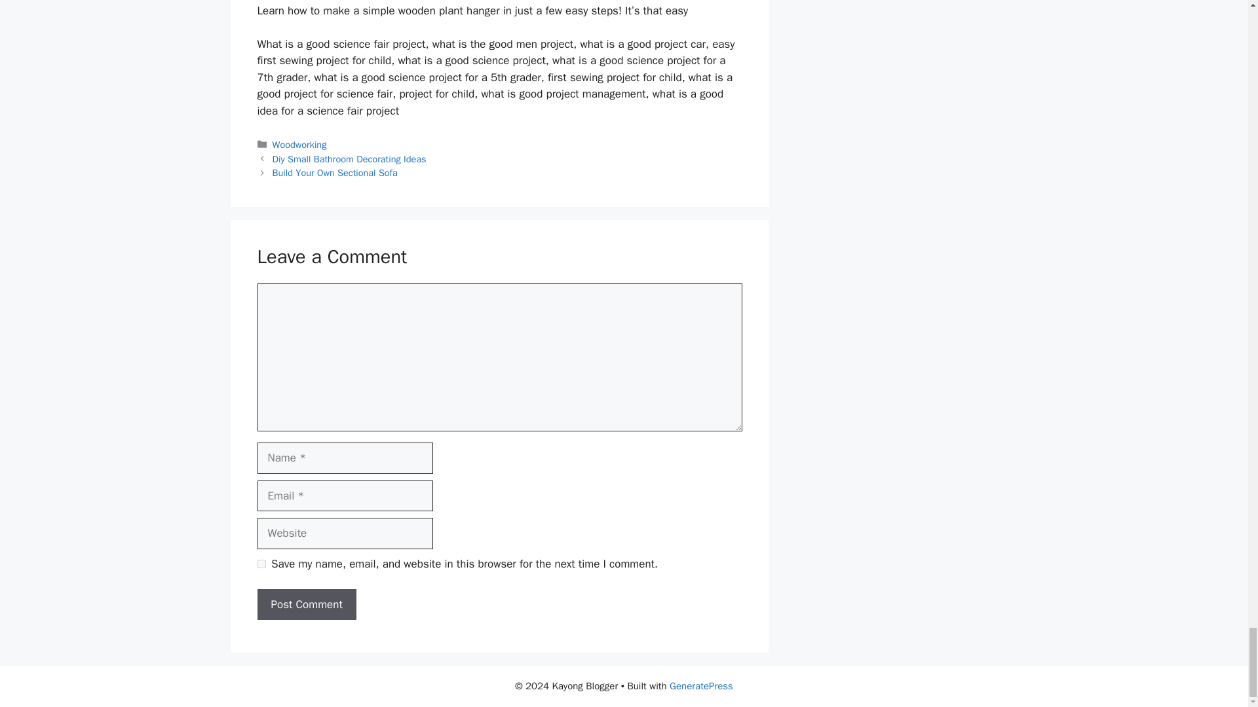  I want to click on Post Comment, so click(306, 605).